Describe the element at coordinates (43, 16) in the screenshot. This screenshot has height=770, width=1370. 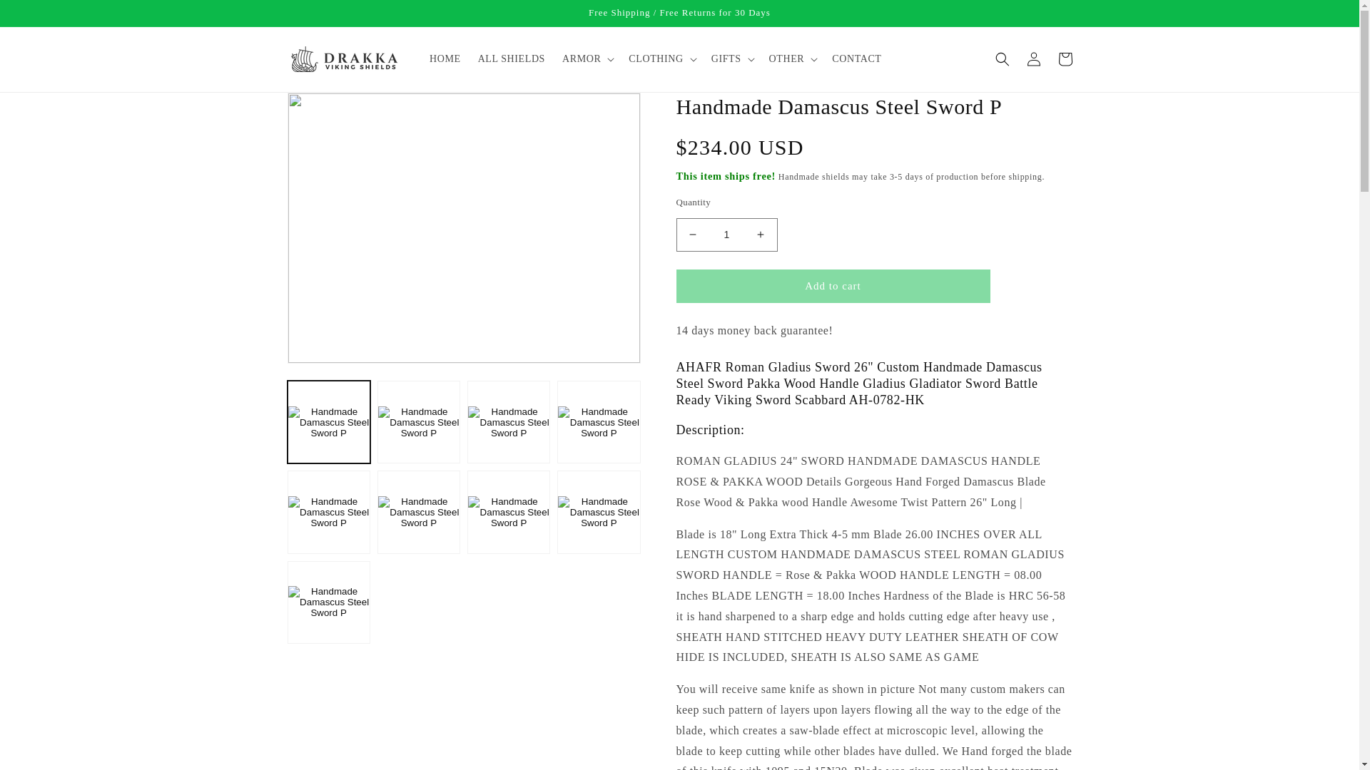
I see `Skip to content` at that location.